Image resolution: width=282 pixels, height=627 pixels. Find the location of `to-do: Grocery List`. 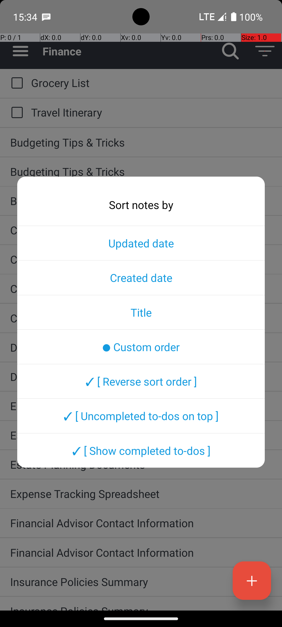

to-do: Grocery List is located at coordinates (16, 83).